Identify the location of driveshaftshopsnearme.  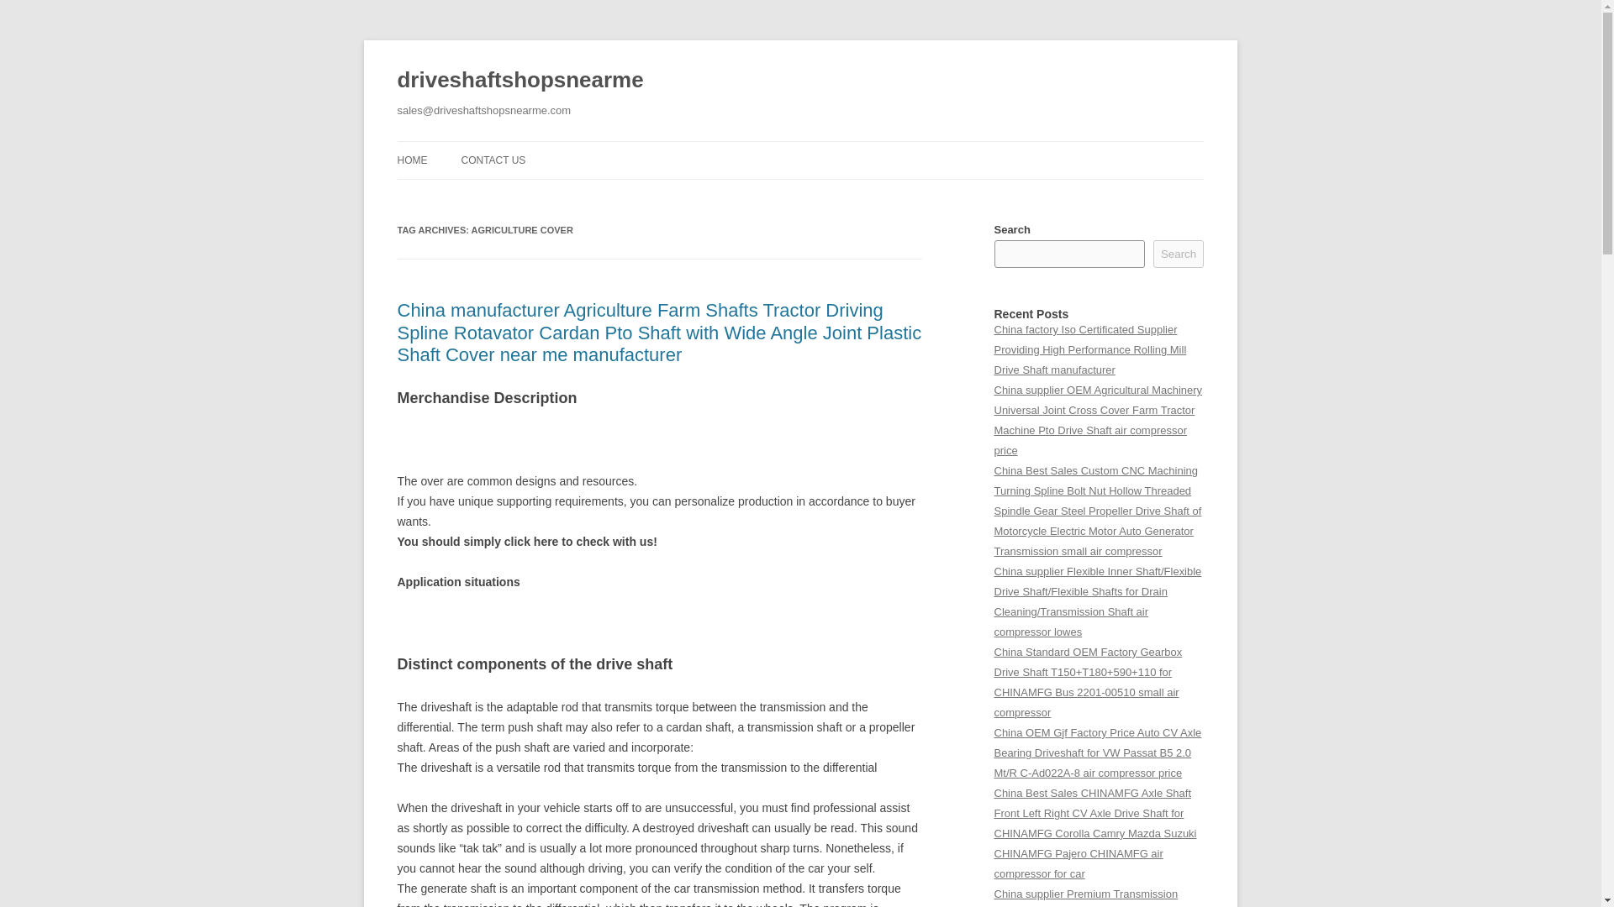
(520, 81).